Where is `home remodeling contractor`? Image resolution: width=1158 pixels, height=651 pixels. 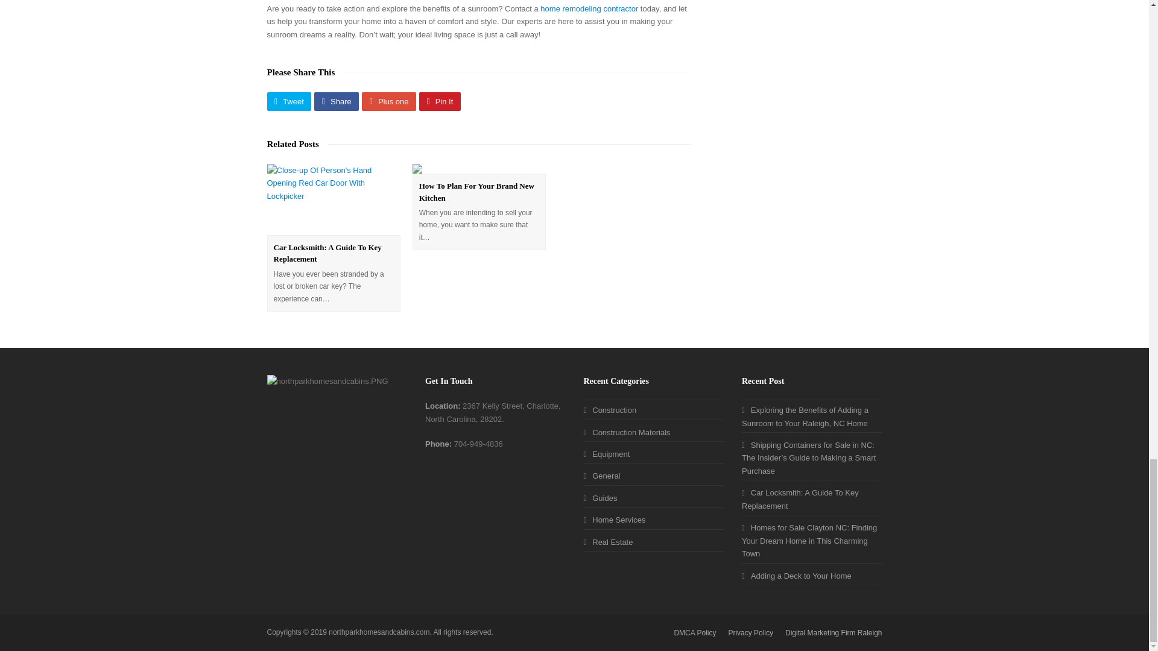
home remodeling contractor is located at coordinates (589, 8).